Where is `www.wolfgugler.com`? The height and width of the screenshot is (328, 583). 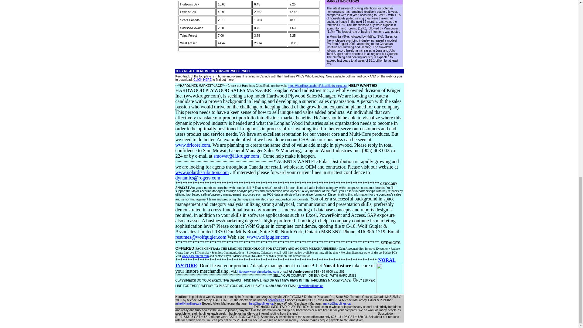 www.wolfgugler.com is located at coordinates (268, 237).